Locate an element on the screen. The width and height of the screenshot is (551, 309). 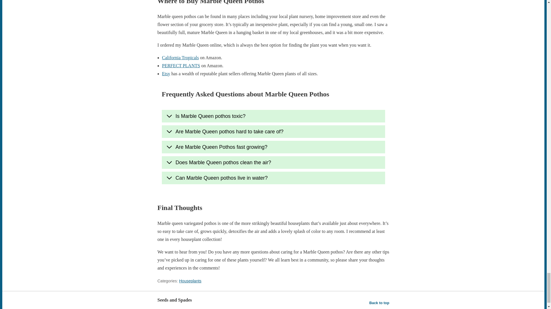
PERFECT PLANTS is located at coordinates (181, 66).